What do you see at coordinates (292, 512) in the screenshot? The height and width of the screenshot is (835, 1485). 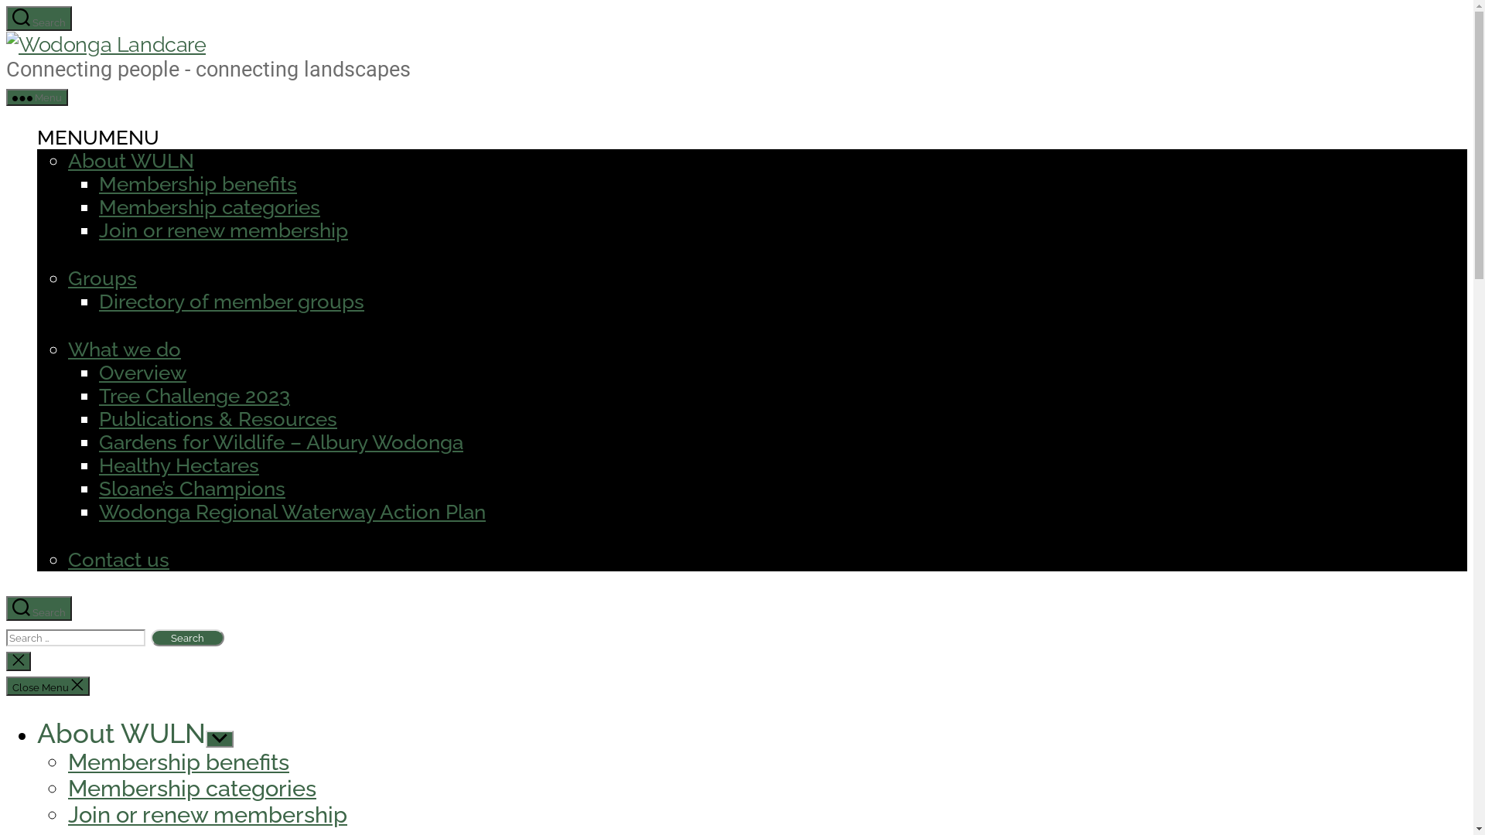 I see `Wodonga Regional Waterway Action Plan` at bounding box center [292, 512].